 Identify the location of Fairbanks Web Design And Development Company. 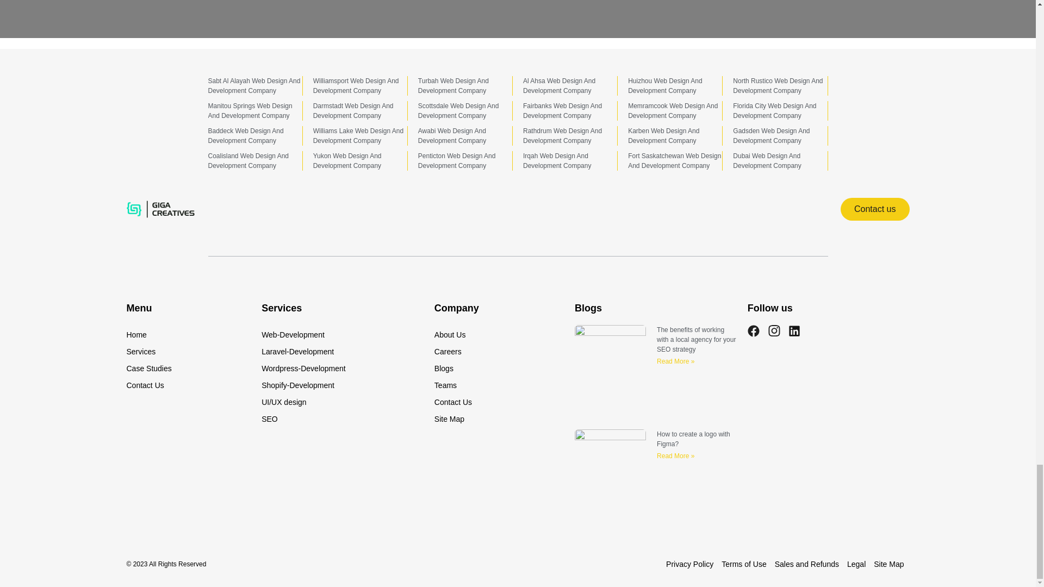
(562, 111).